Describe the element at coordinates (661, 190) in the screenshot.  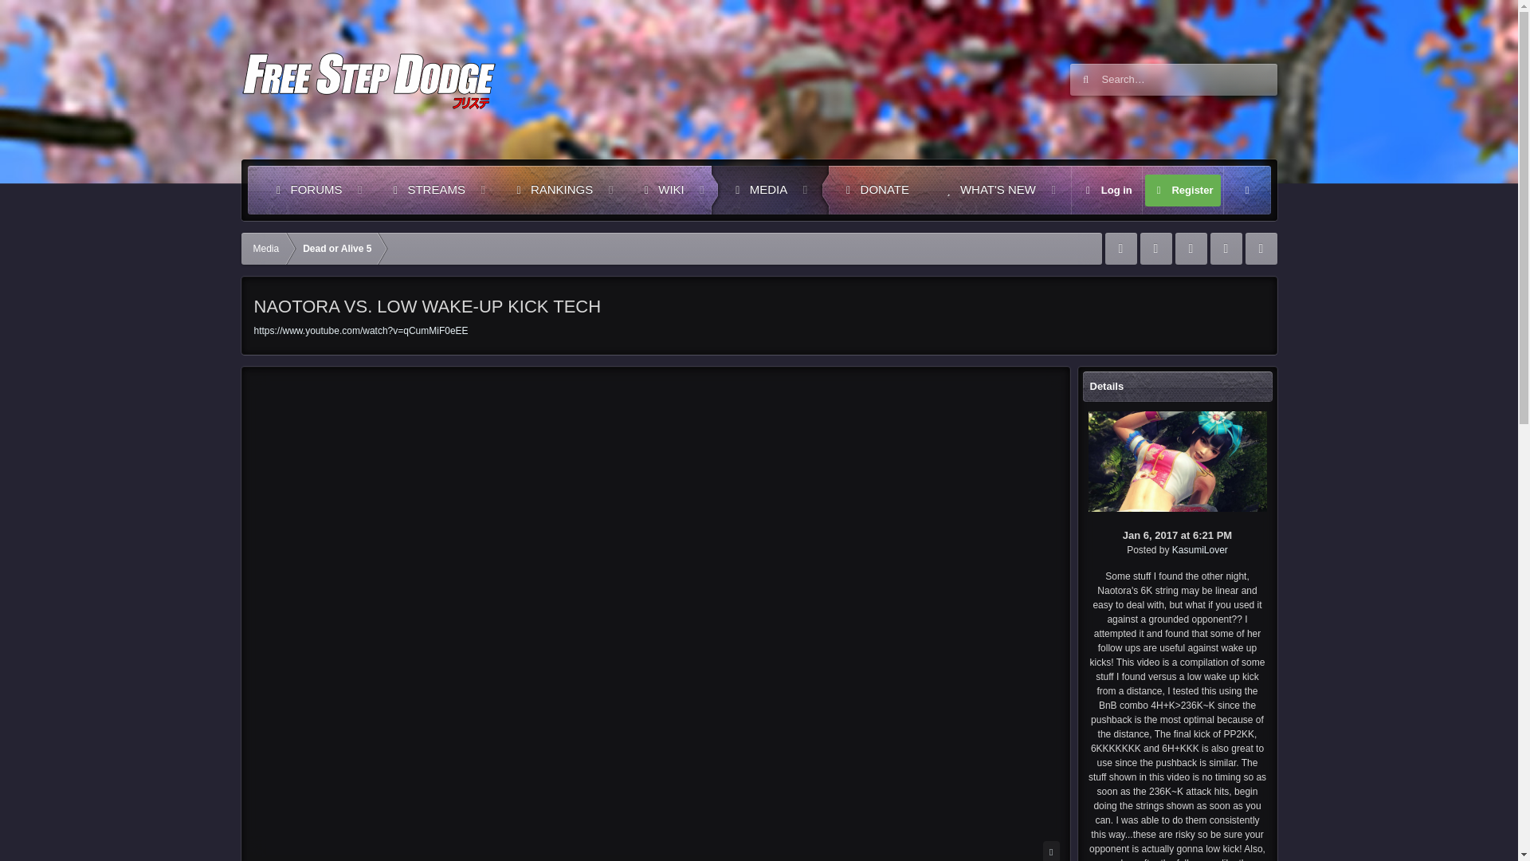
I see `FORUMS` at that location.